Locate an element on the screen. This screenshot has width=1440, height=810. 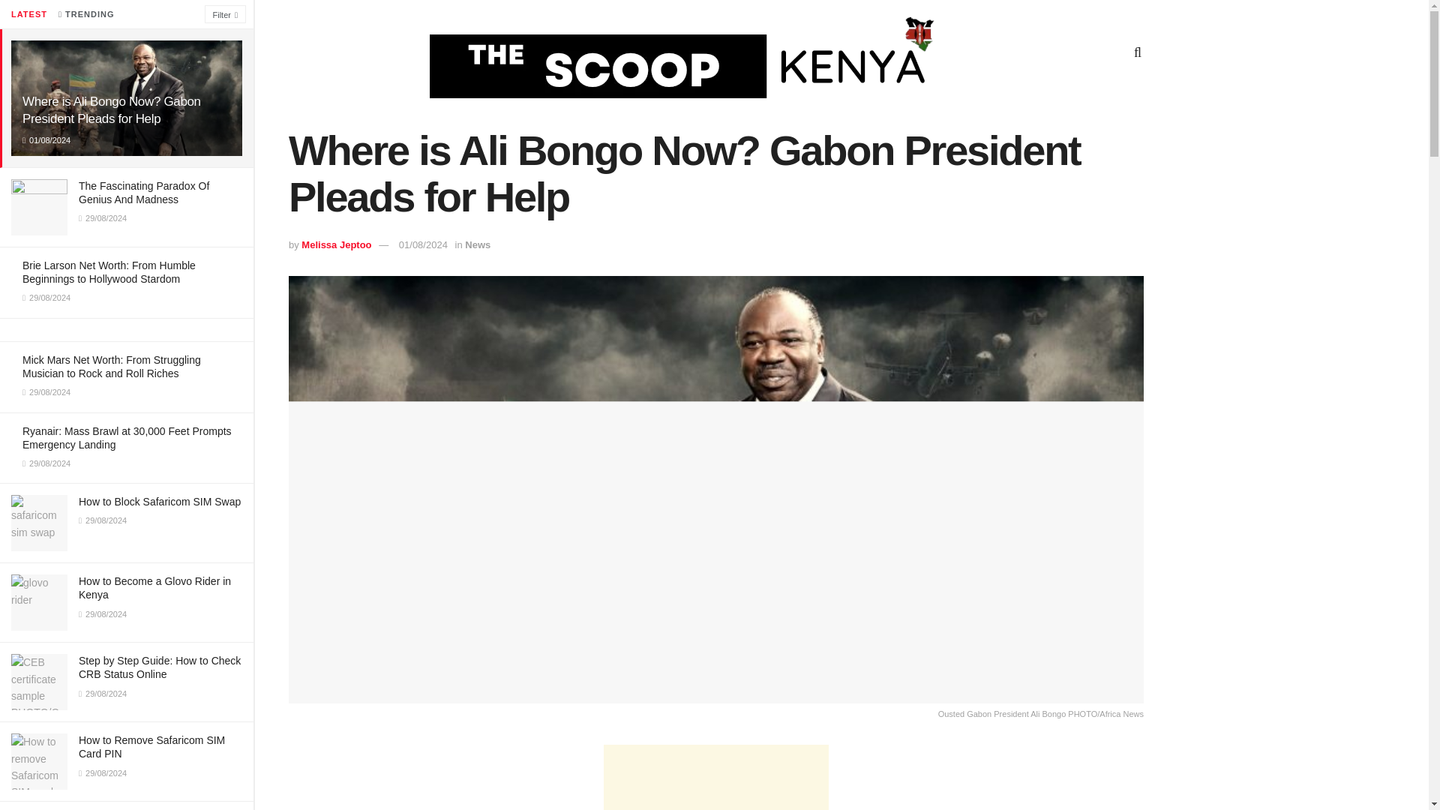
Ryanair: Mass Brawl at 30,000 Feet Prompts Emergency Landing is located at coordinates (127, 438).